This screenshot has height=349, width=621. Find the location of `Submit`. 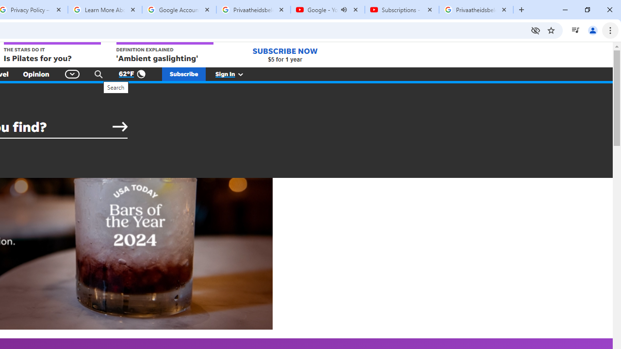

Submit is located at coordinates (120, 127).